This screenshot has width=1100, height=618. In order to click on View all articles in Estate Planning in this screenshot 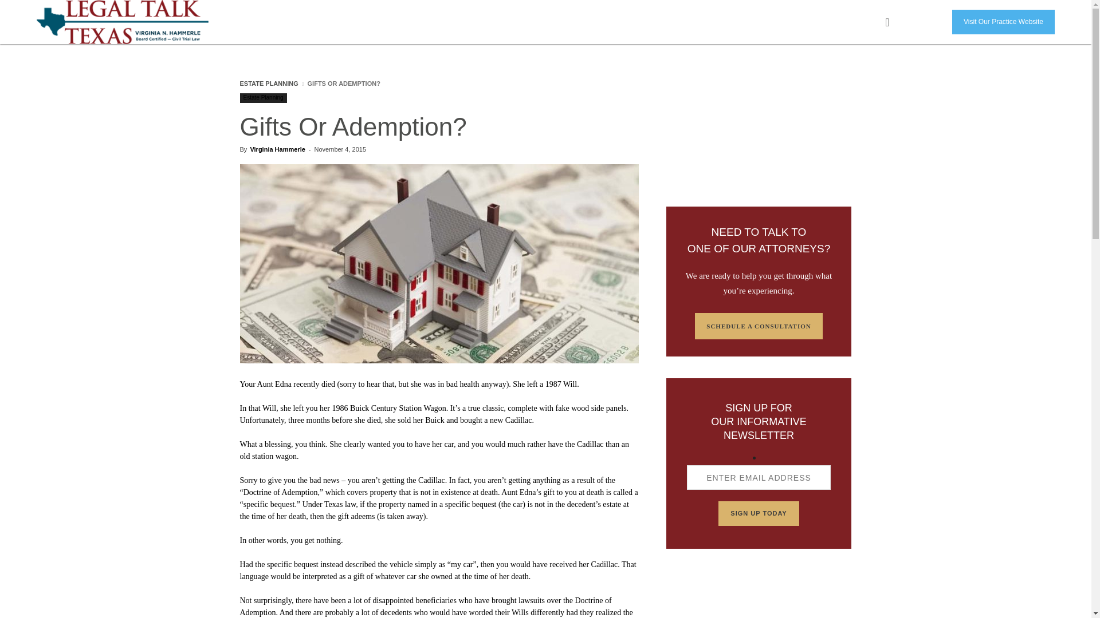, I will do `click(269, 84)`.